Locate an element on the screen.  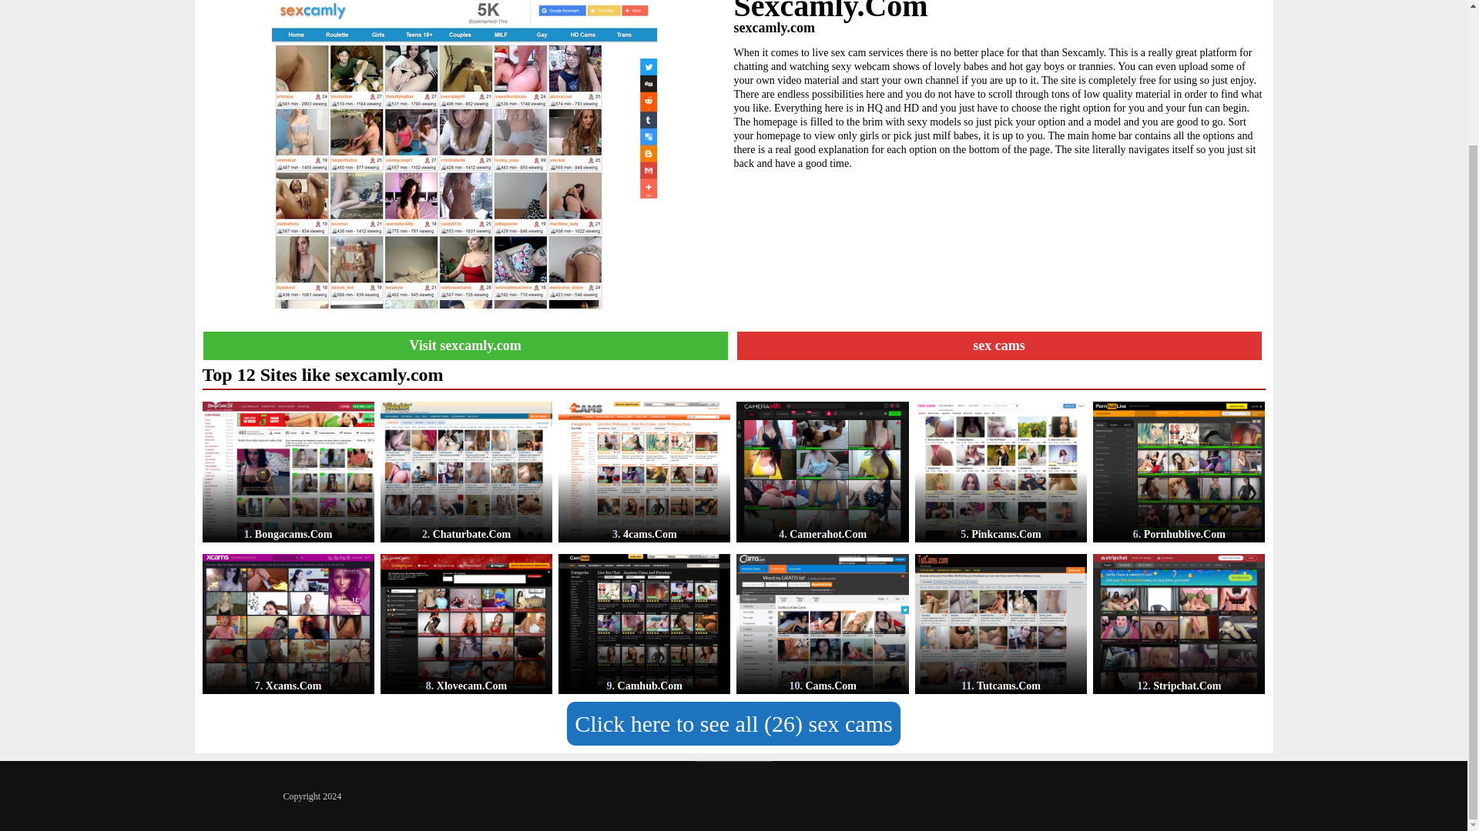
Pornhublive.Com is located at coordinates (1179, 472).